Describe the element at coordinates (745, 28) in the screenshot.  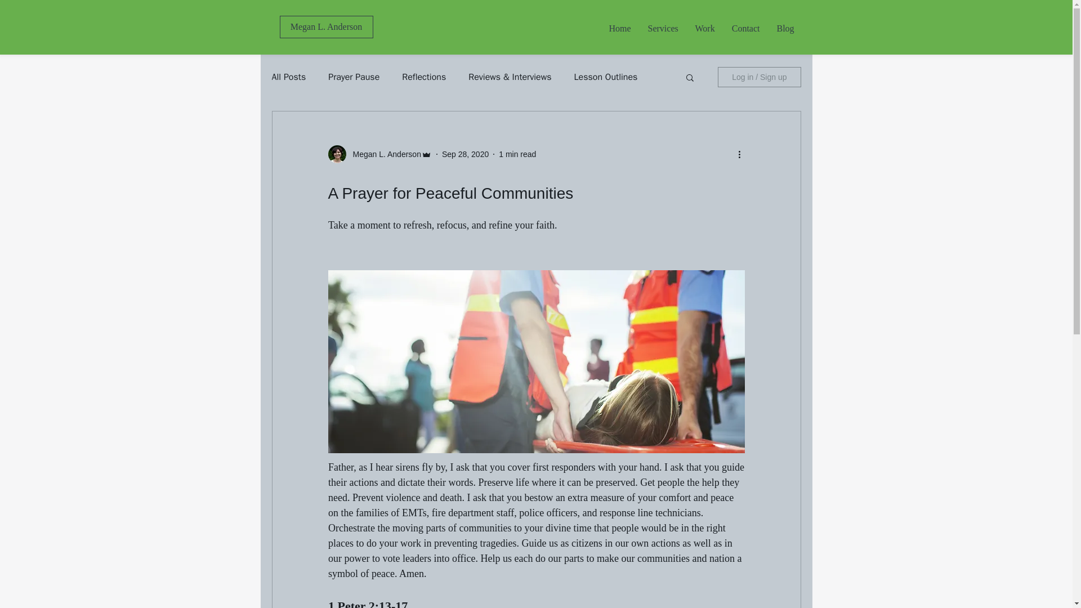
I see `Contact` at that location.